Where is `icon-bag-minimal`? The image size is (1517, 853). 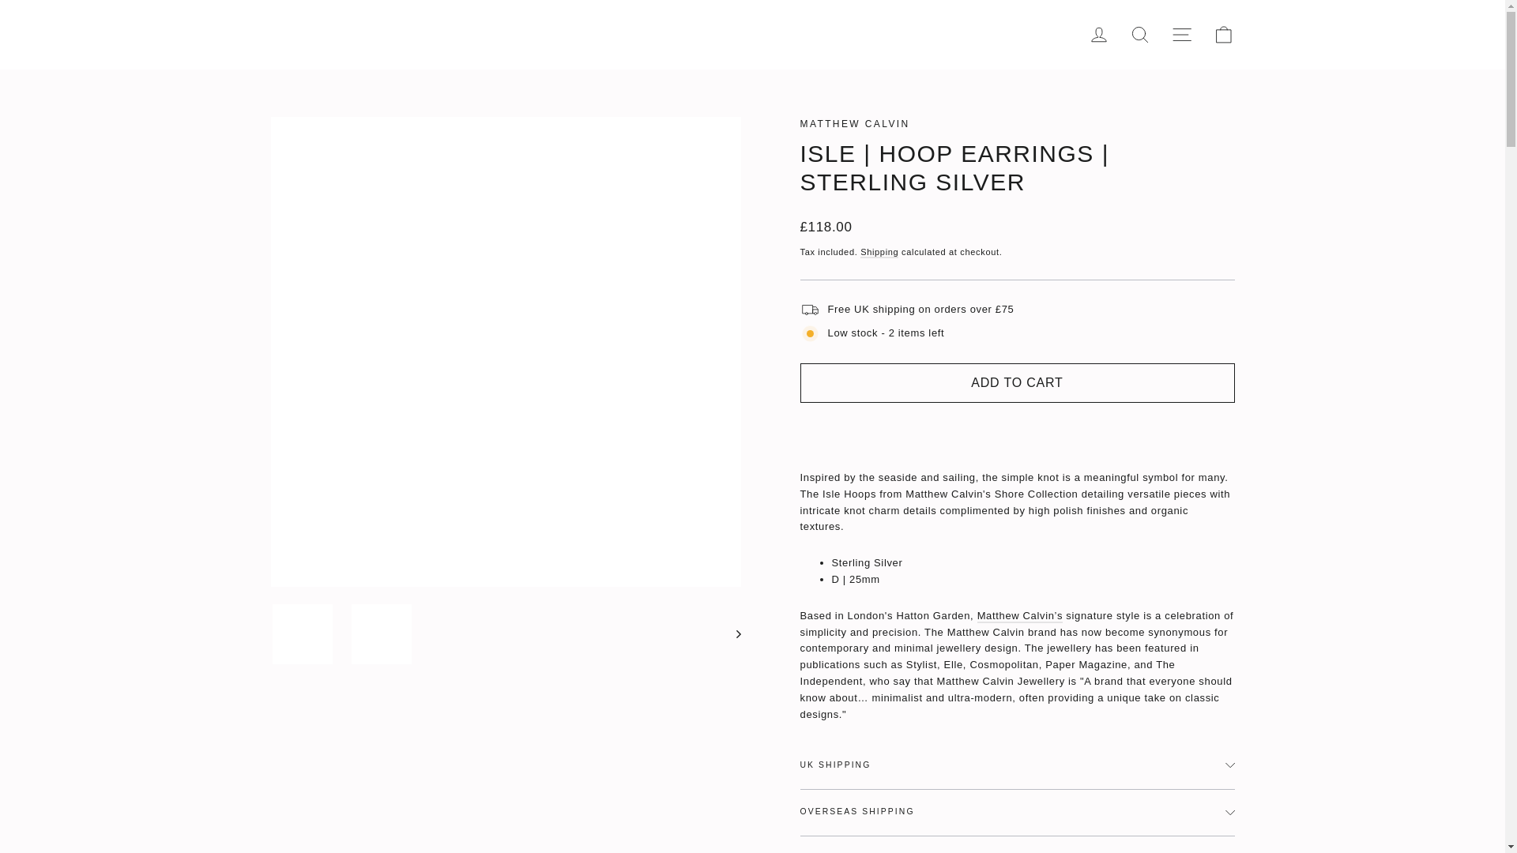 icon-bag-minimal is located at coordinates (1223, 35).